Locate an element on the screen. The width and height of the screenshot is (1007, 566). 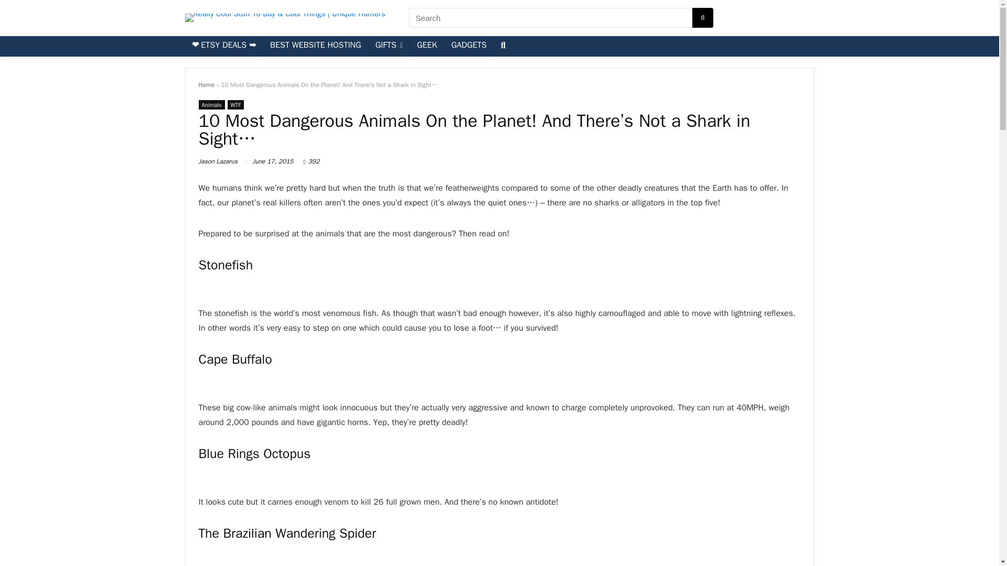
BEST WEBSITE HOSTING is located at coordinates (316, 46).